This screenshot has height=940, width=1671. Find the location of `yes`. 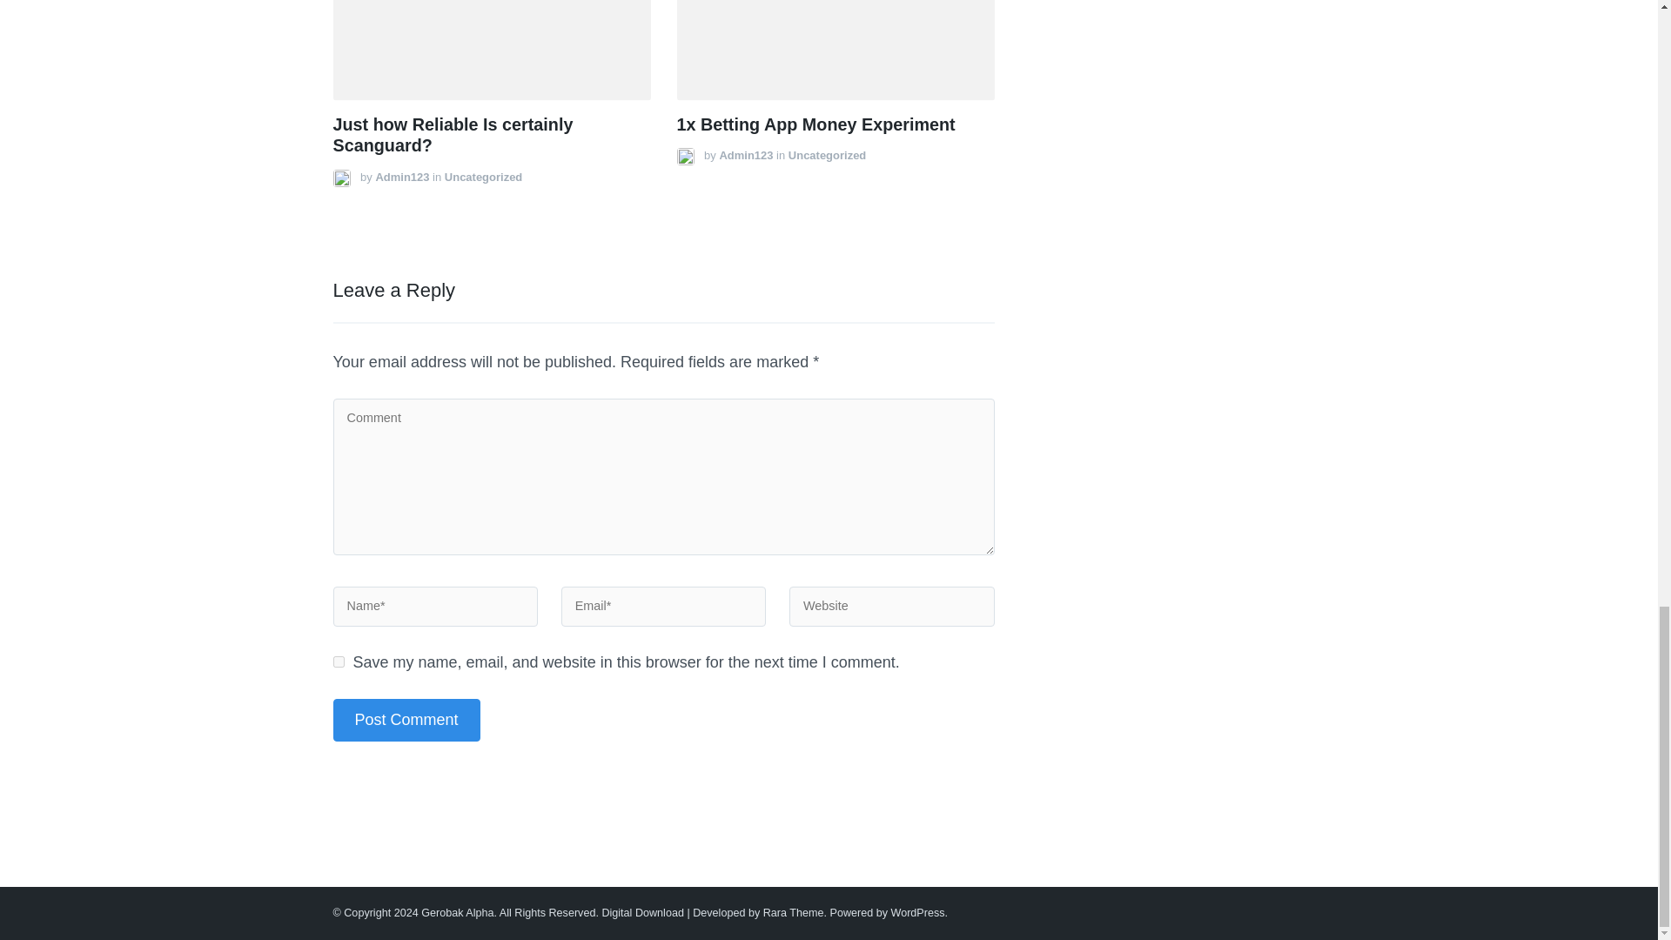

yes is located at coordinates (338, 661).